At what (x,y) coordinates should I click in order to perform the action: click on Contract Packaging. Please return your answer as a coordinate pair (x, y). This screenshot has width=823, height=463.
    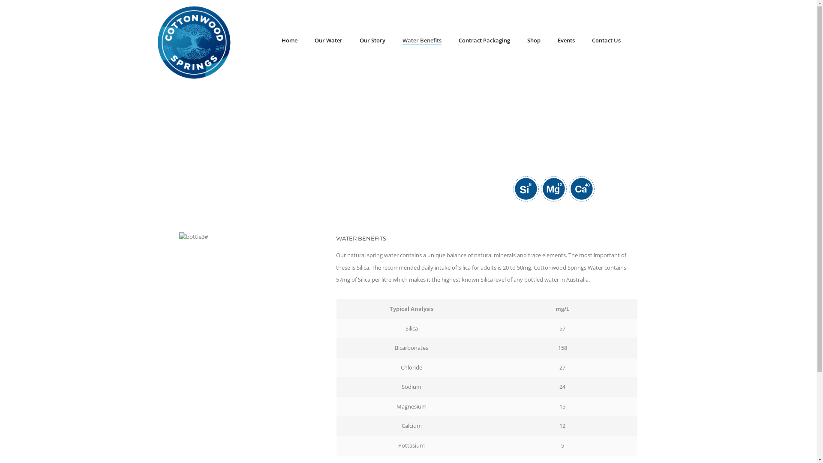
    Looking at the image, I should click on (484, 25).